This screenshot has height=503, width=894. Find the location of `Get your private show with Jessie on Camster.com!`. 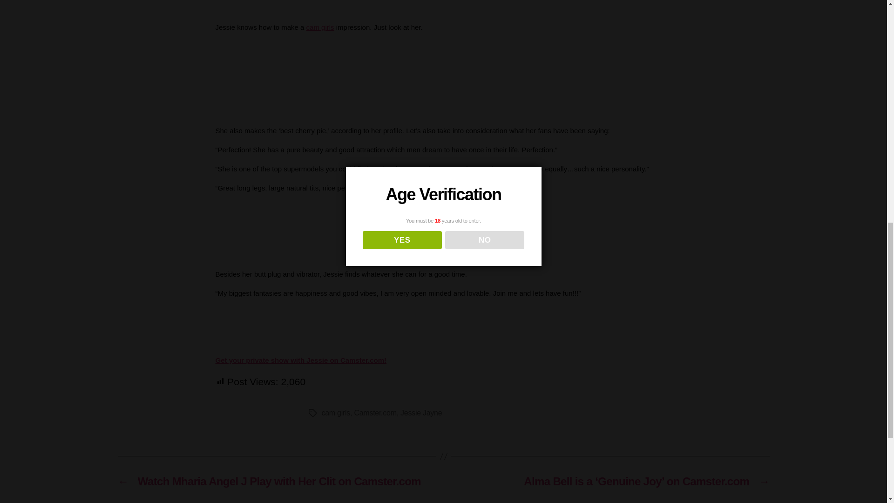

Get your private show with Jessie on Camster.com! is located at coordinates (301, 360).